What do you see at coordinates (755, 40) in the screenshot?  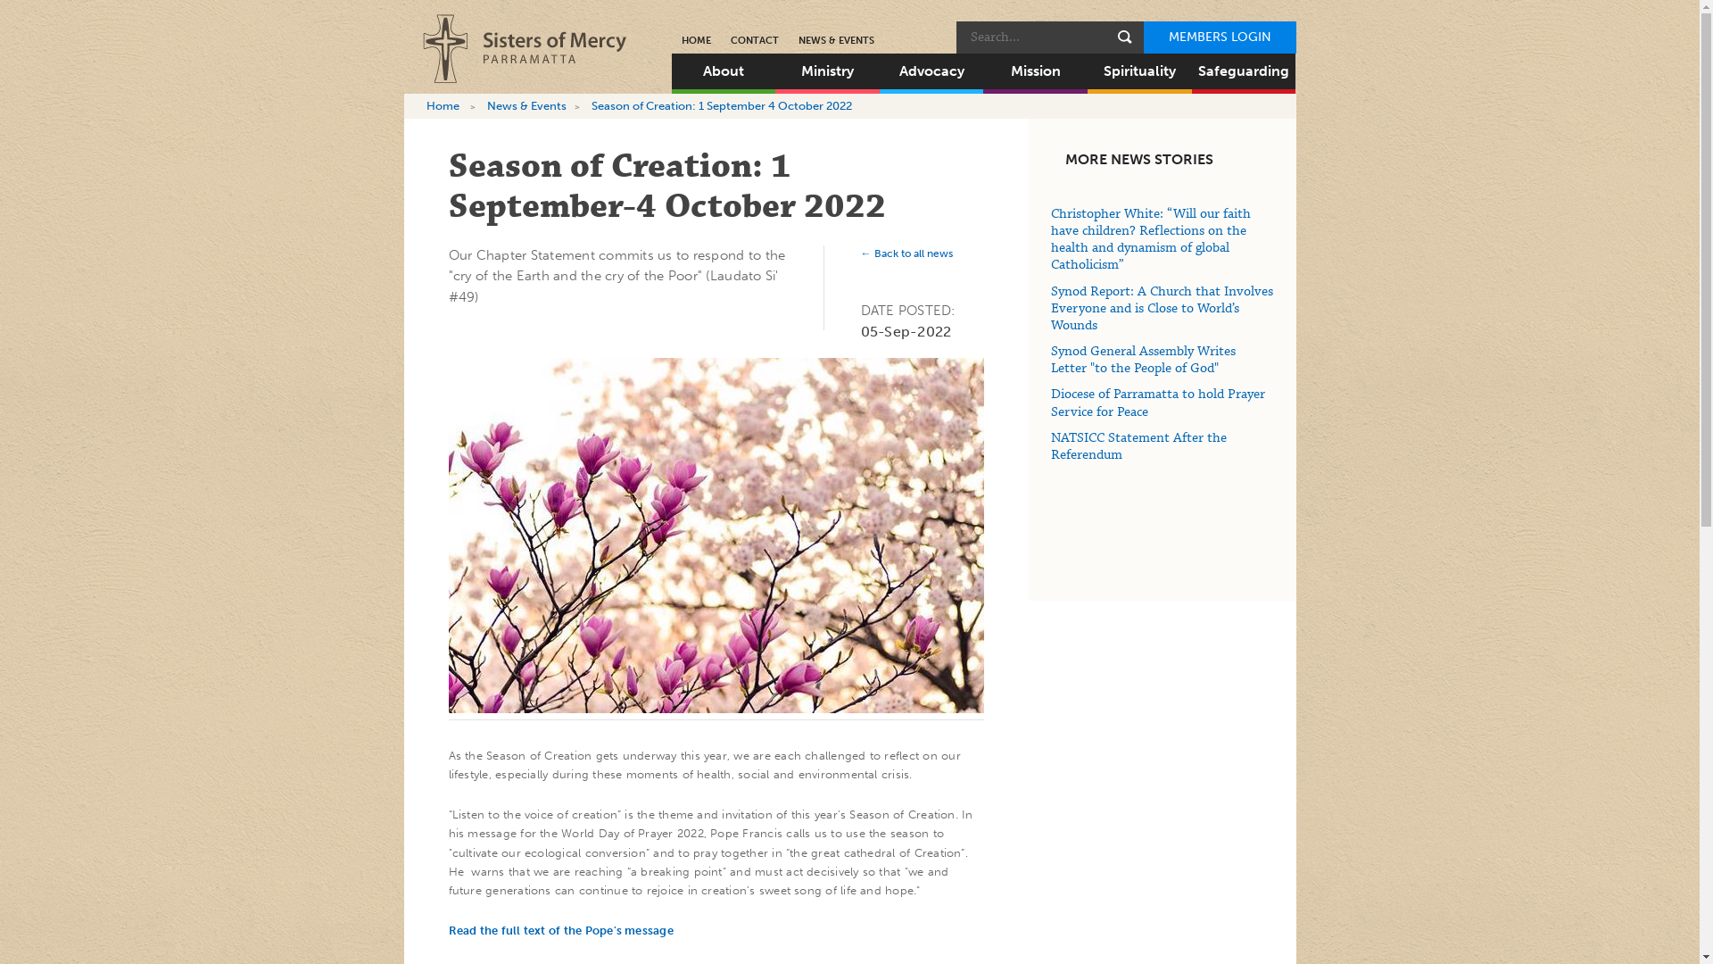 I see `CONTACT` at bounding box center [755, 40].